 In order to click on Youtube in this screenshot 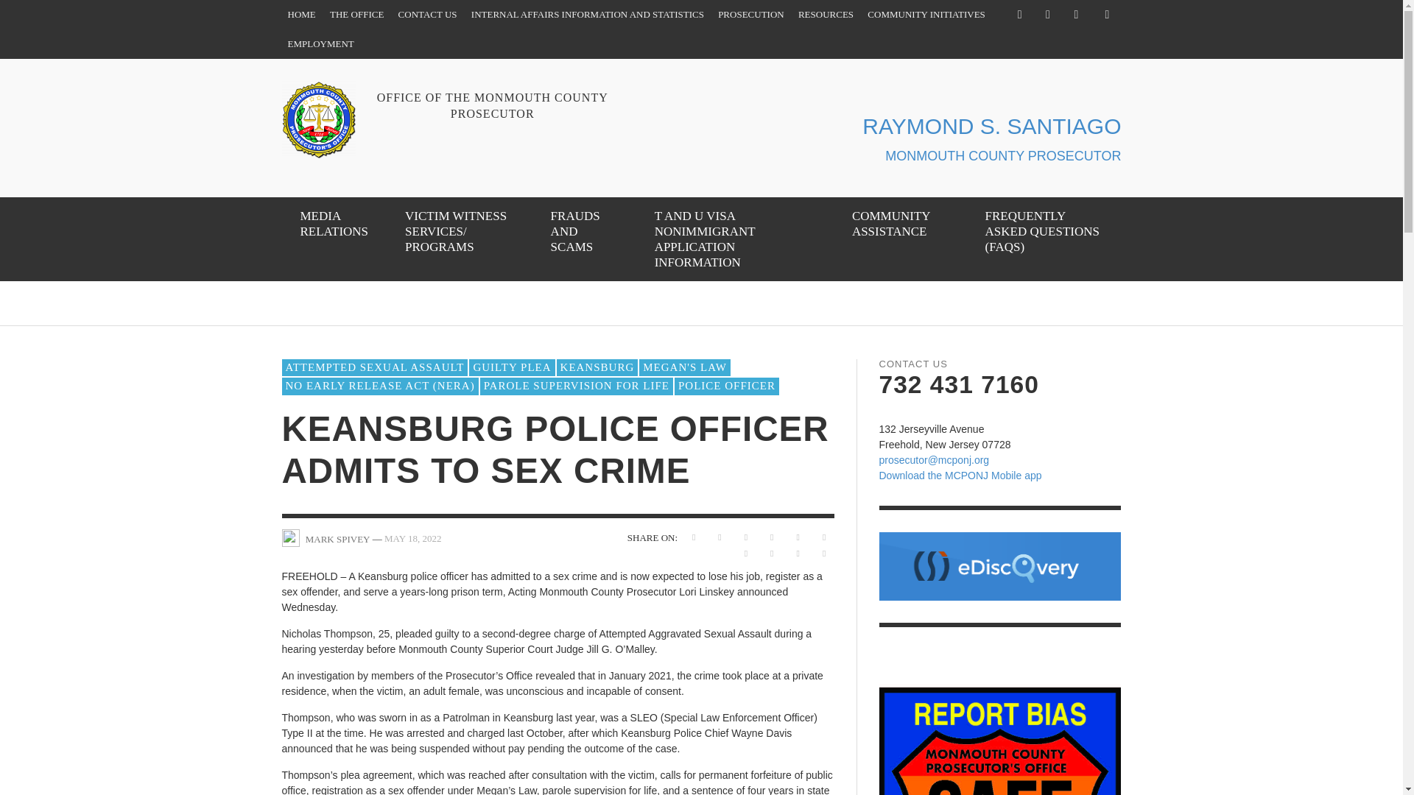, I will do `click(1075, 15)`.